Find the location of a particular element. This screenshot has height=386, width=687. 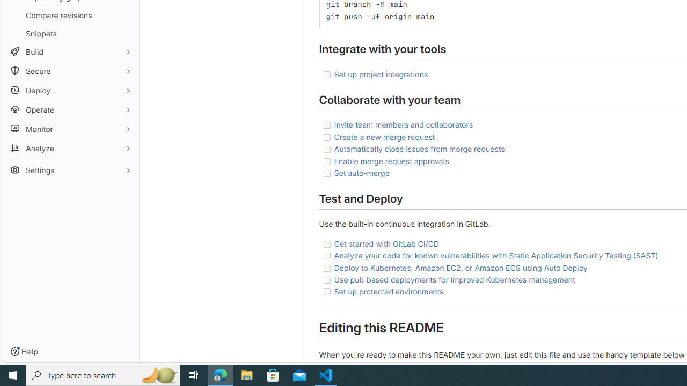

makeareadme.com is located at coordinates (390, 366).